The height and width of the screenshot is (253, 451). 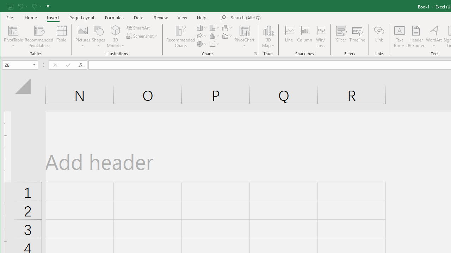 I want to click on Insert Statistic Chart, so click(x=215, y=36).